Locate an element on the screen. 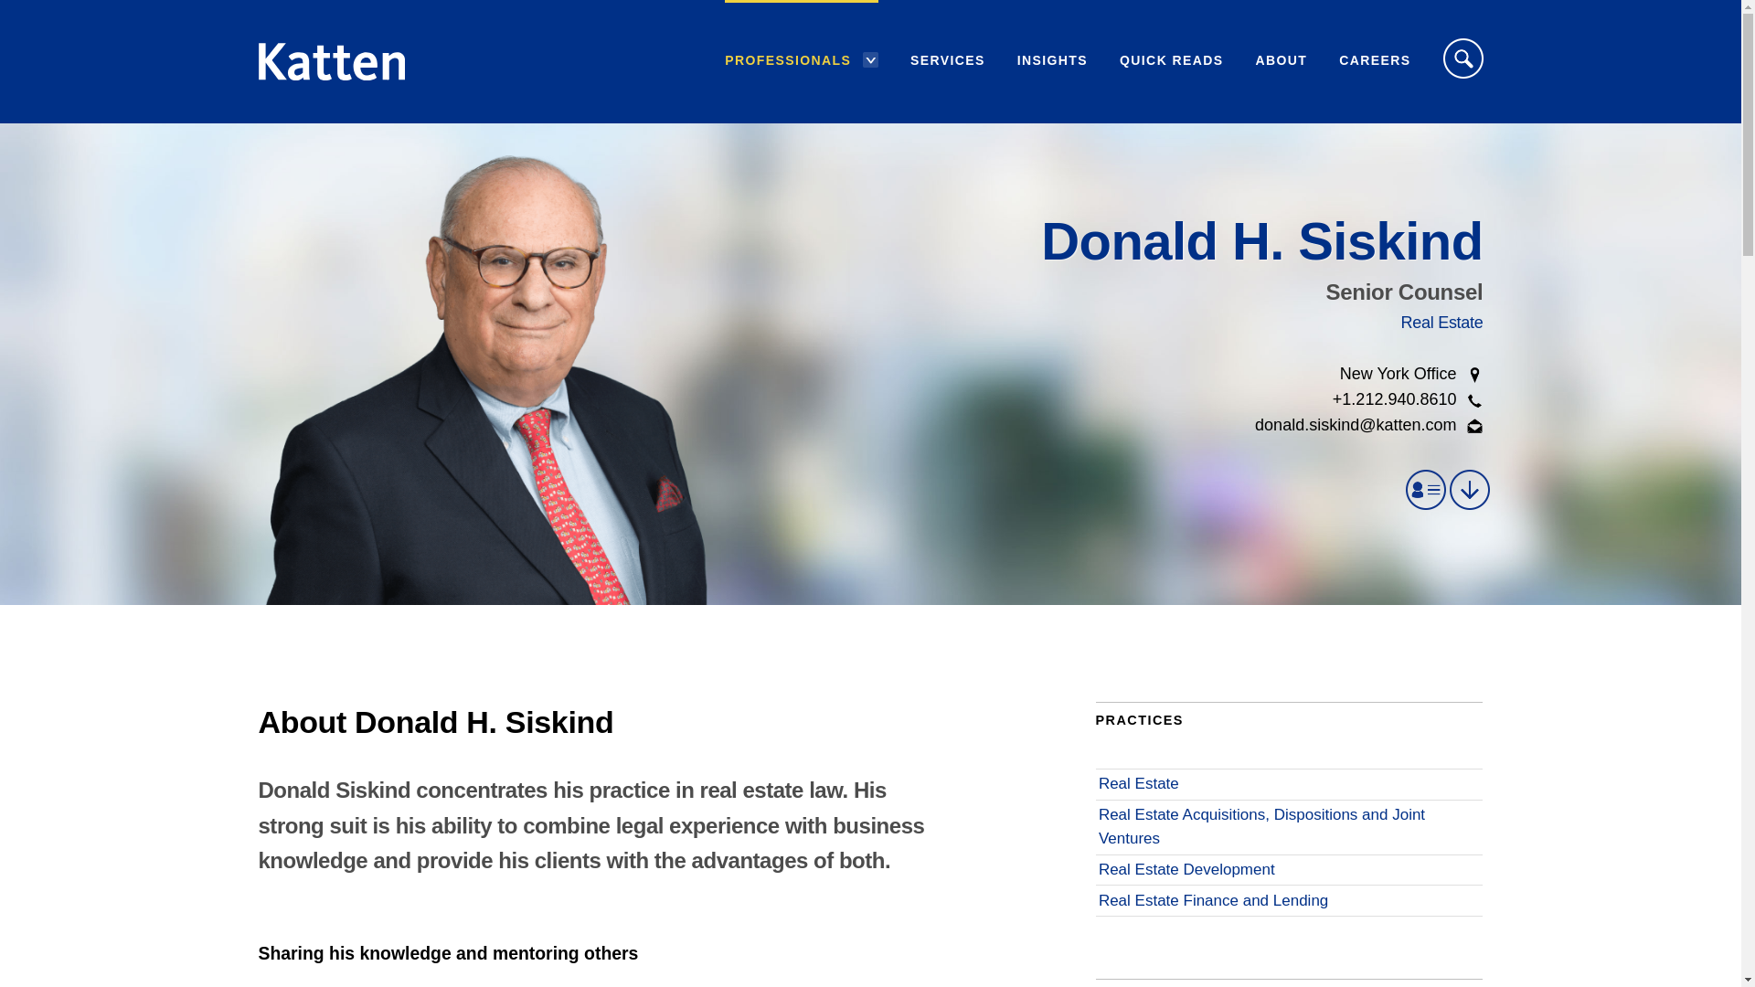  INSIGHTS is located at coordinates (1053, 60).